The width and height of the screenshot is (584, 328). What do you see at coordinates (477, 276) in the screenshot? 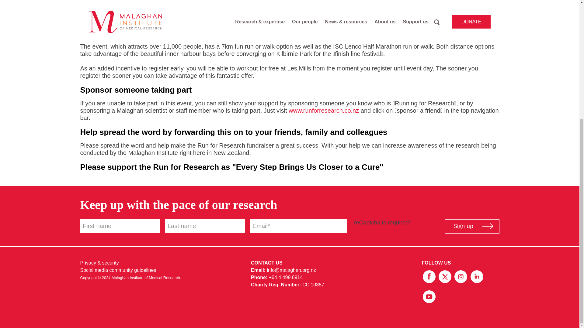
I see `LinkedIn` at bounding box center [477, 276].